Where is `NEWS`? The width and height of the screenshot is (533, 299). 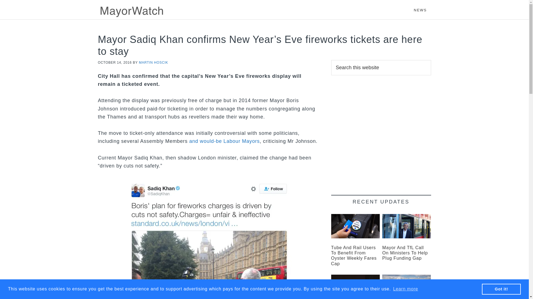 NEWS is located at coordinates (420, 7).